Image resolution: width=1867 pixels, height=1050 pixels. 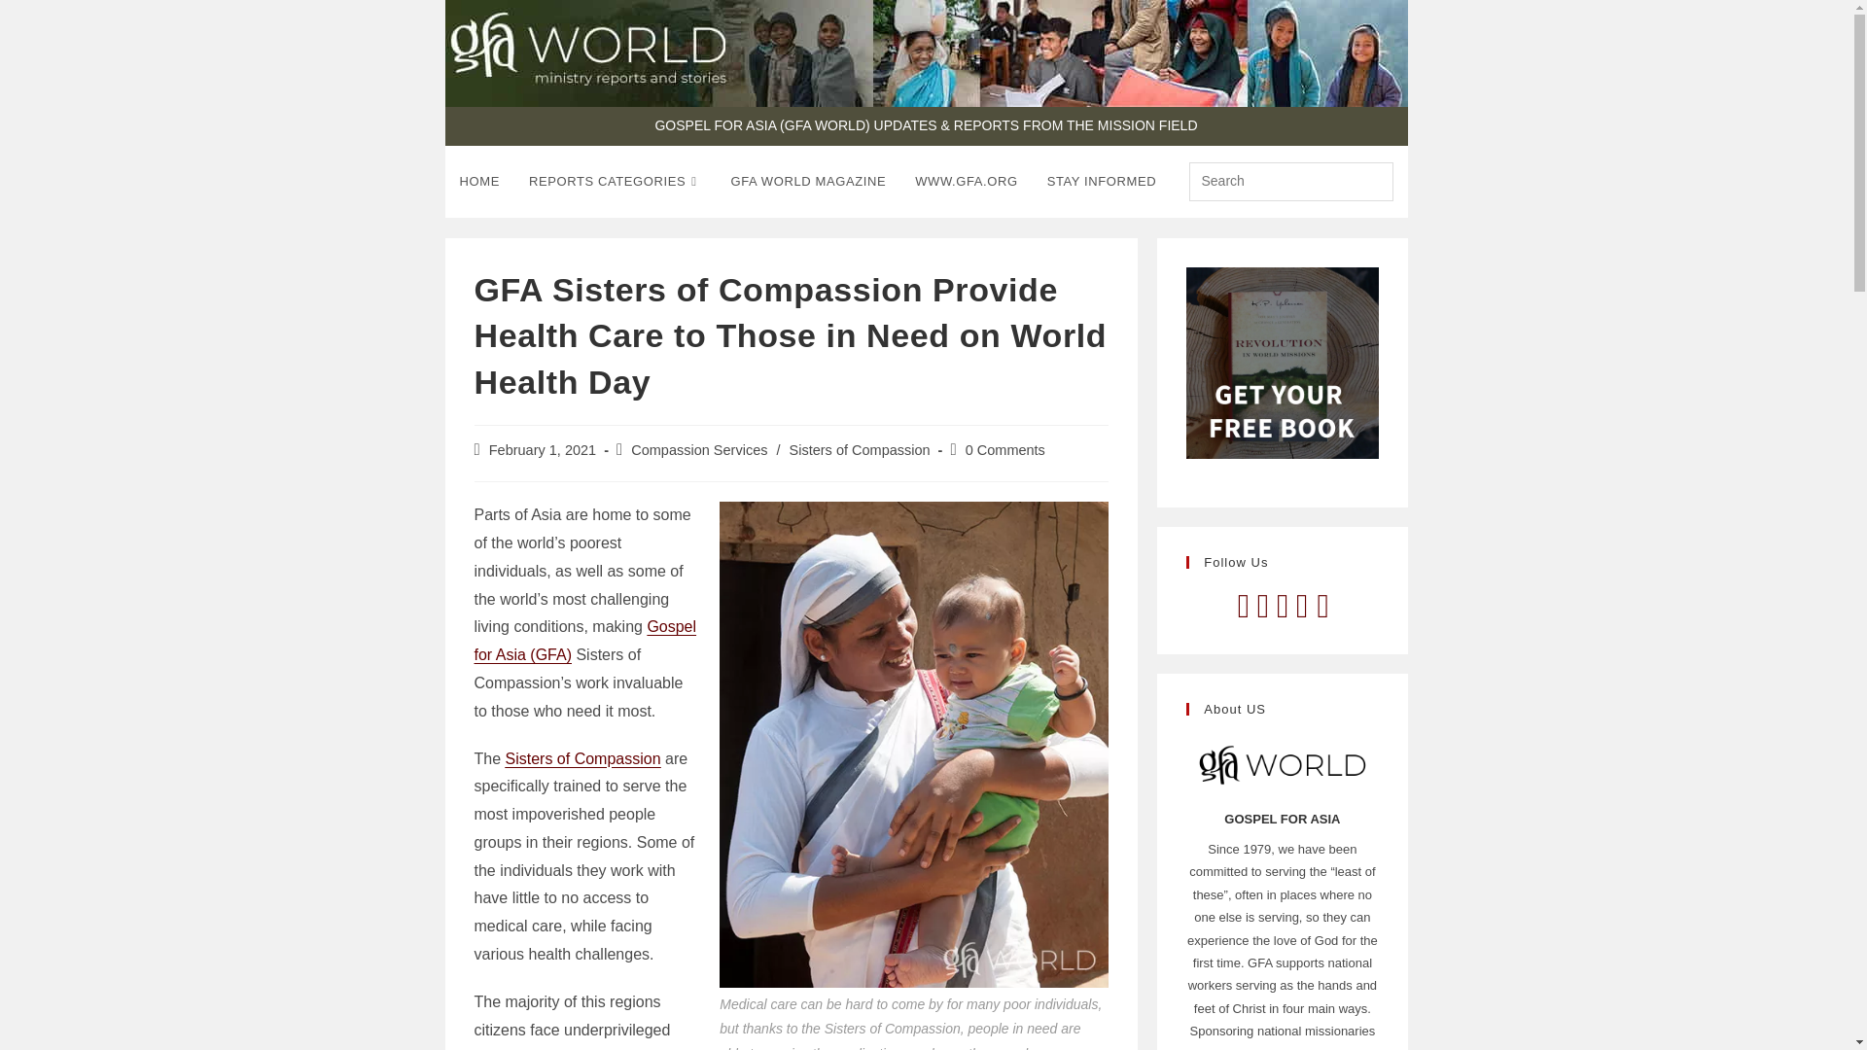 I want to click on Compassion Services, so click(x=698, y=449).